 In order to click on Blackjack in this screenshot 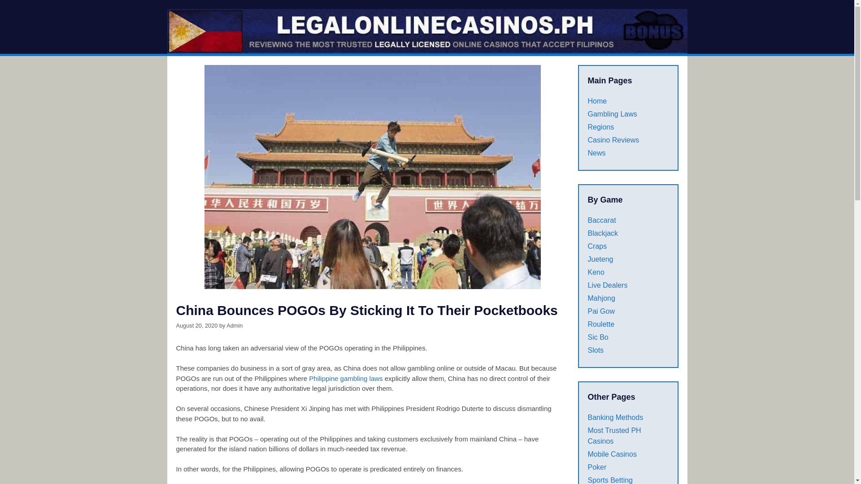, I will do `click(603, 233)`.